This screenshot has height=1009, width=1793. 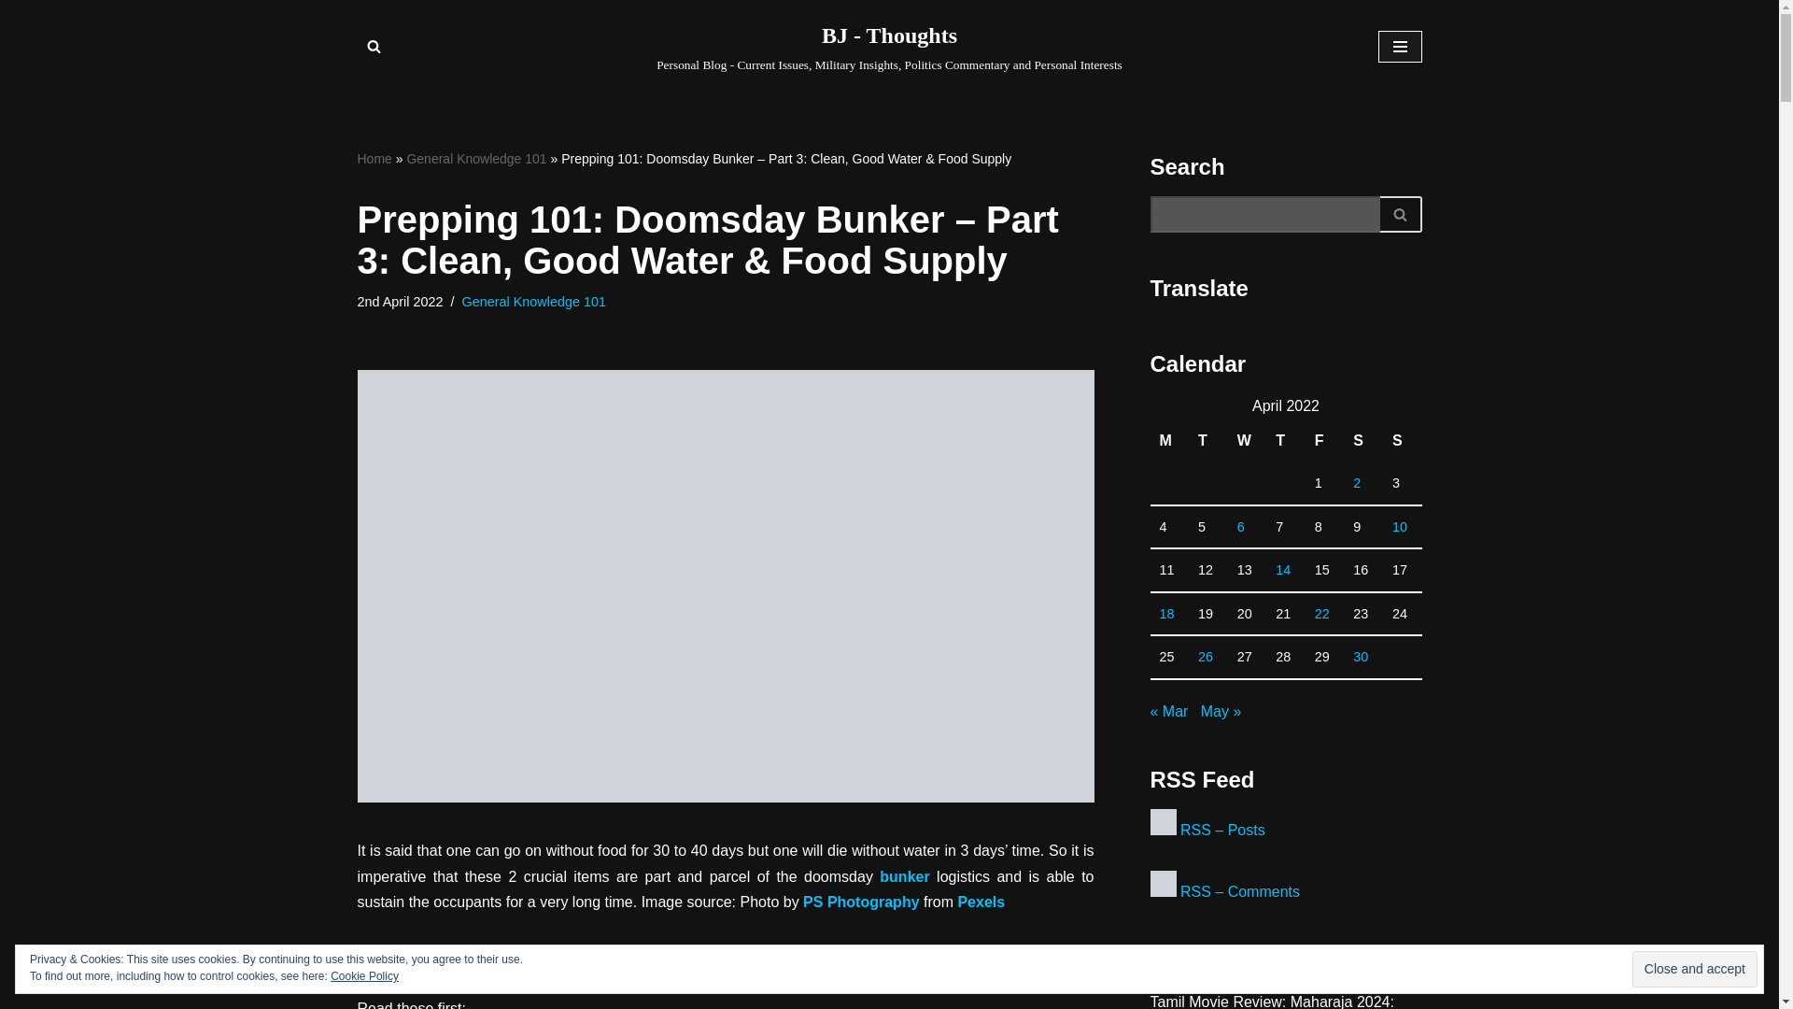 I want to click on Navigation Menu, so click(x=1400, y=47).